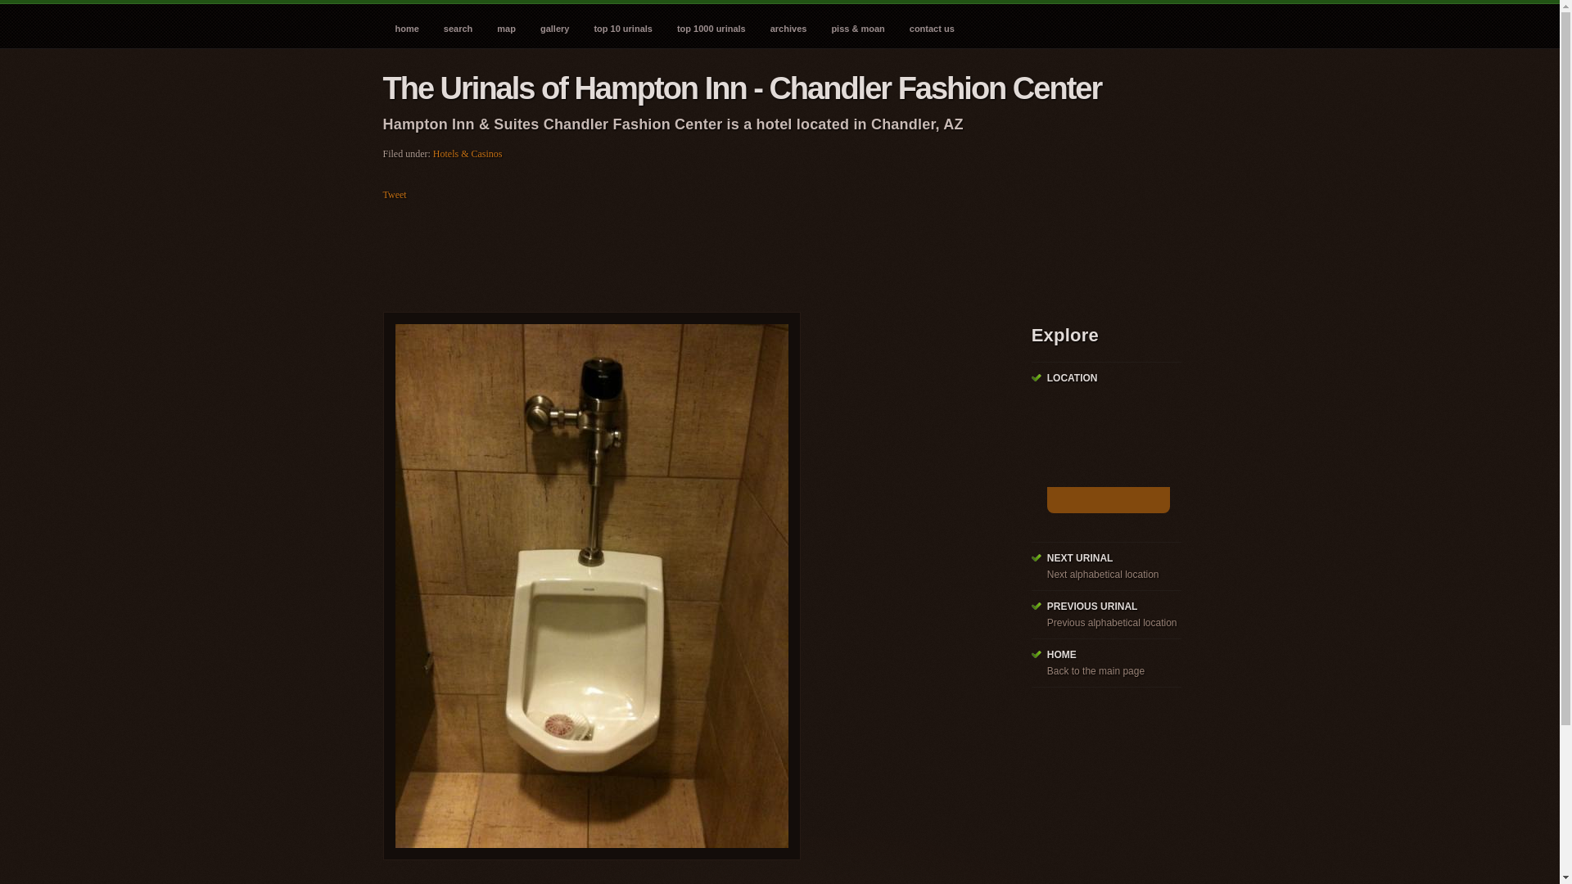 This screenshot has width=1572, height=884. I want to click on HOME, so click(1061, 654).